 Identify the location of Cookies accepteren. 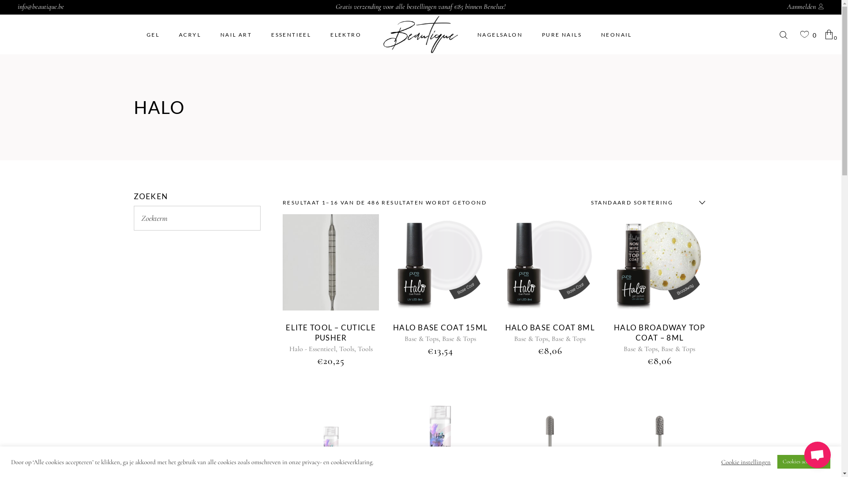
(804, 462).